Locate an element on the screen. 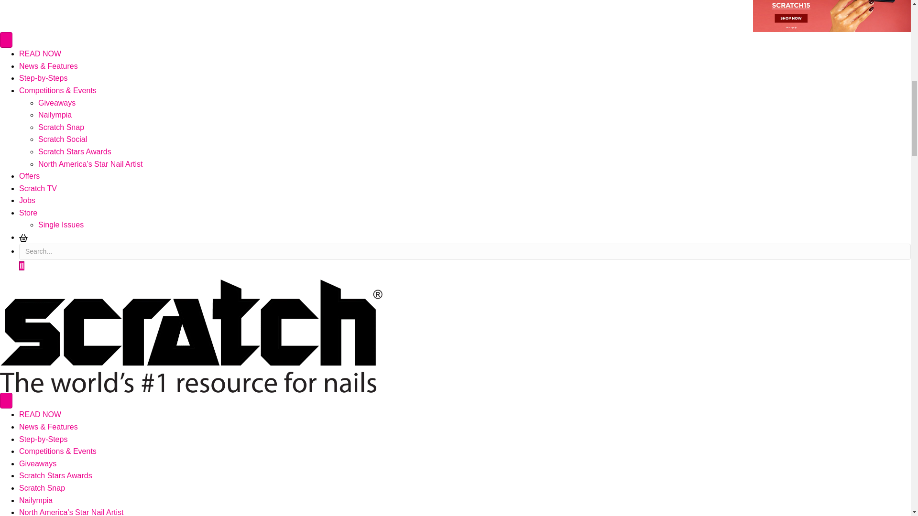  Scratch Stars Awards is located at coordinates (55, 476).